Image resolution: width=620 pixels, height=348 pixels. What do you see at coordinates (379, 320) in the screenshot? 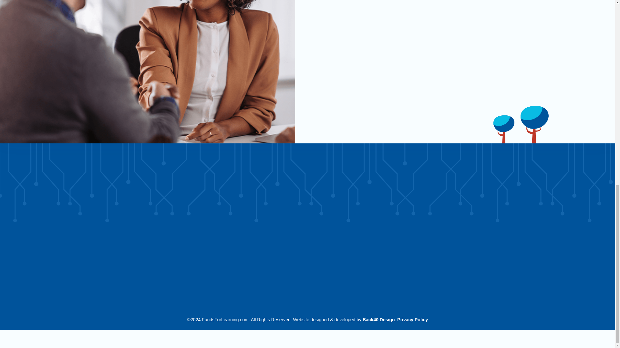
I see `Back40 Design` at bounding box center [379, 320].